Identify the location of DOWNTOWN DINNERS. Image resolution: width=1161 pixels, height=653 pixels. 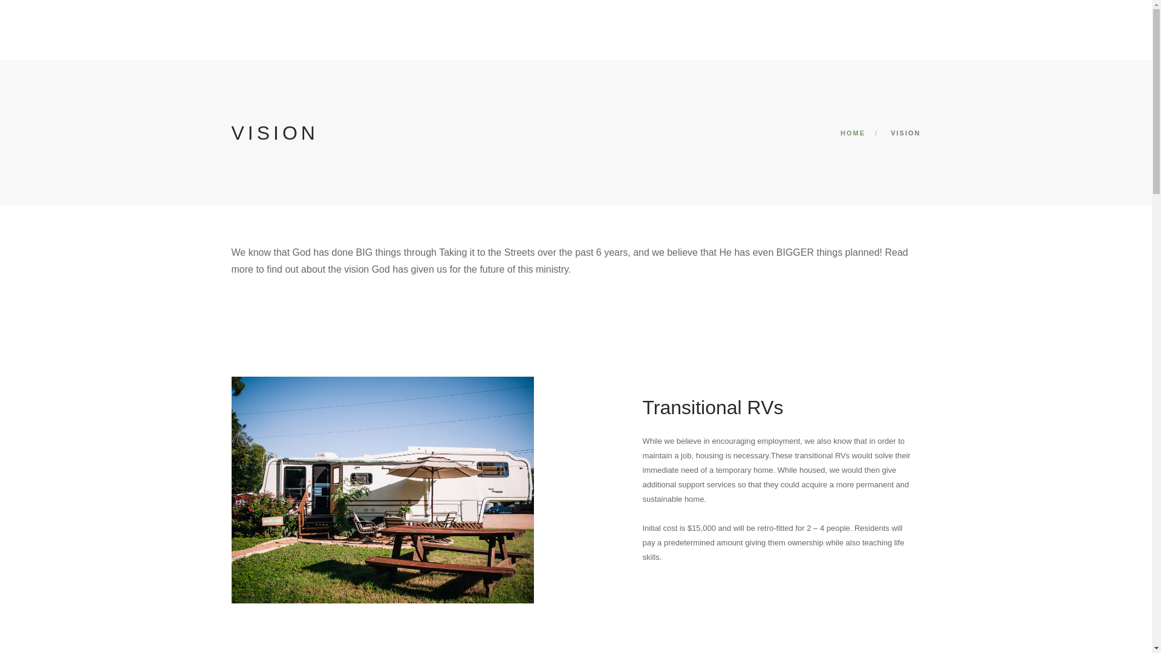
(755, 17).